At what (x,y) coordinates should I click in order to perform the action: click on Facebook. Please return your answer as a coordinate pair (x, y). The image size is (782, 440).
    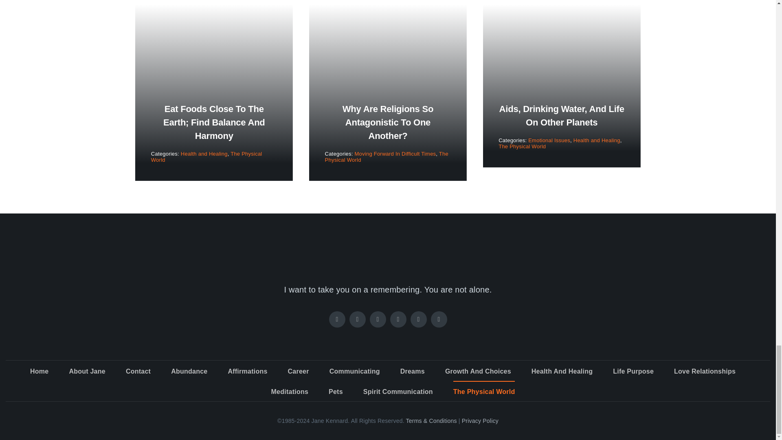
    Looking at the image, I should click on (337, 319).